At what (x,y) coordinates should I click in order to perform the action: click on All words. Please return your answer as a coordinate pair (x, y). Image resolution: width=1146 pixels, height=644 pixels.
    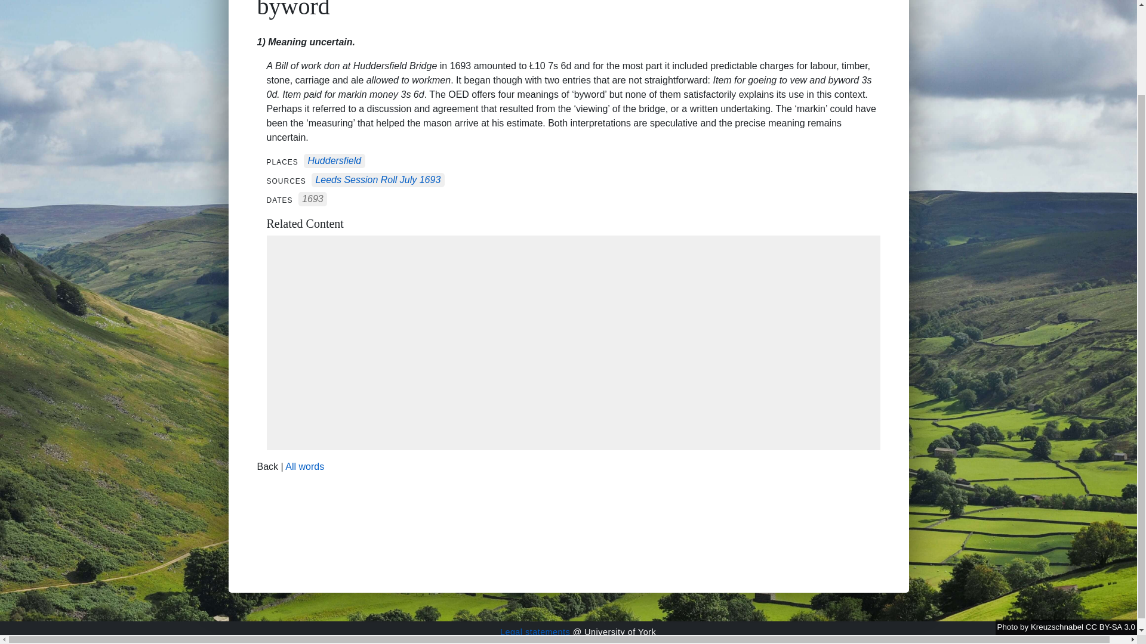
    Looking at the image, I should click on (304, 466).